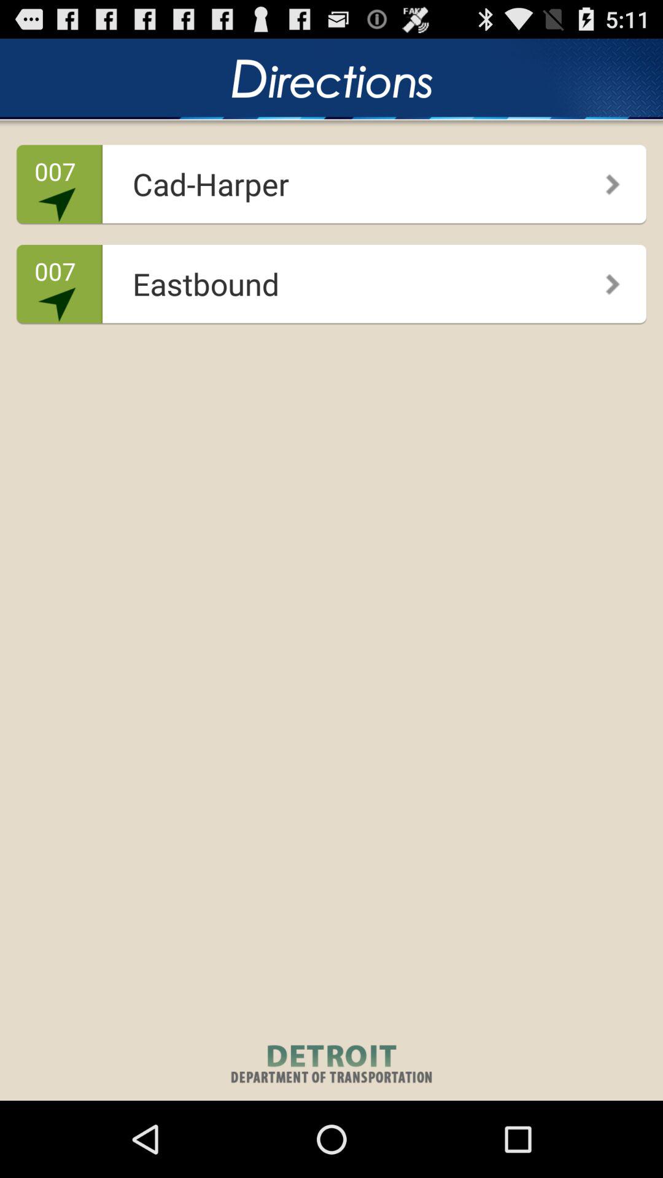  What do you see at coordinates (328, 280) in the screenshot?
I see `select the icon to the right of the 007 icon` at bounding box center [328, 280].